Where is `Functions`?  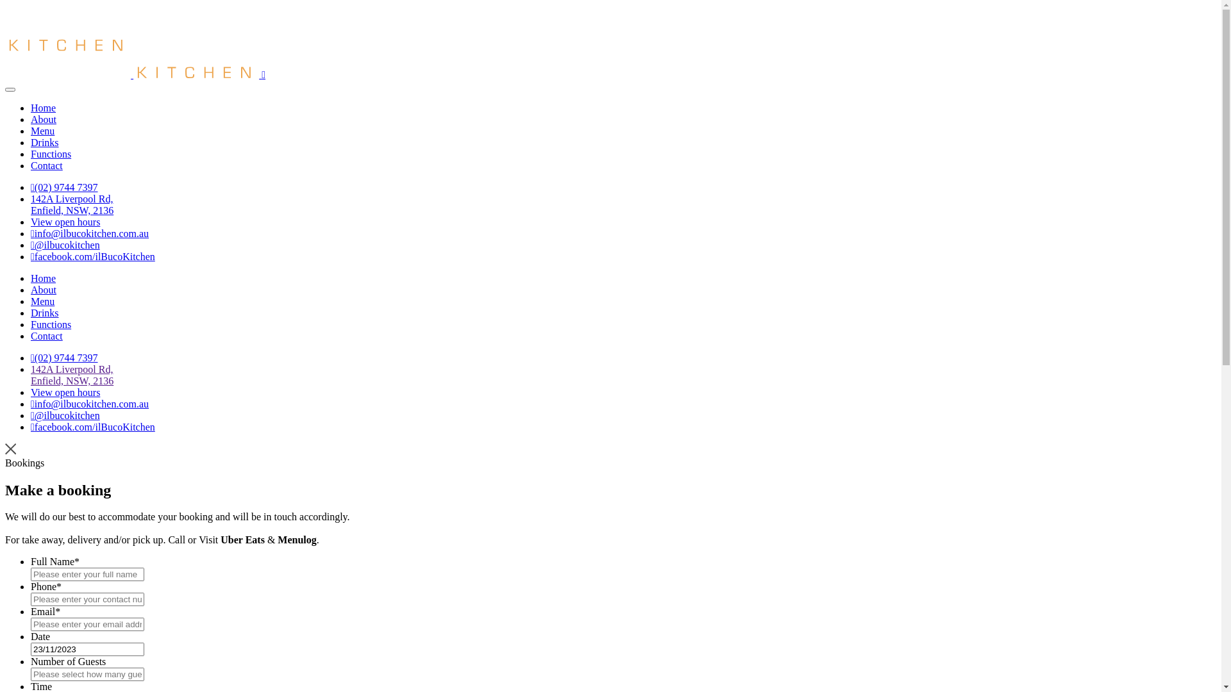
Functions is located at coordinates (51, 154).